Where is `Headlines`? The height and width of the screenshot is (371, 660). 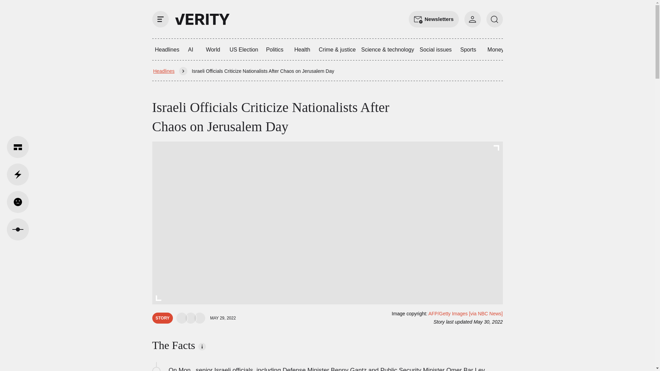 Headlines is located at coordinates (164, 71).